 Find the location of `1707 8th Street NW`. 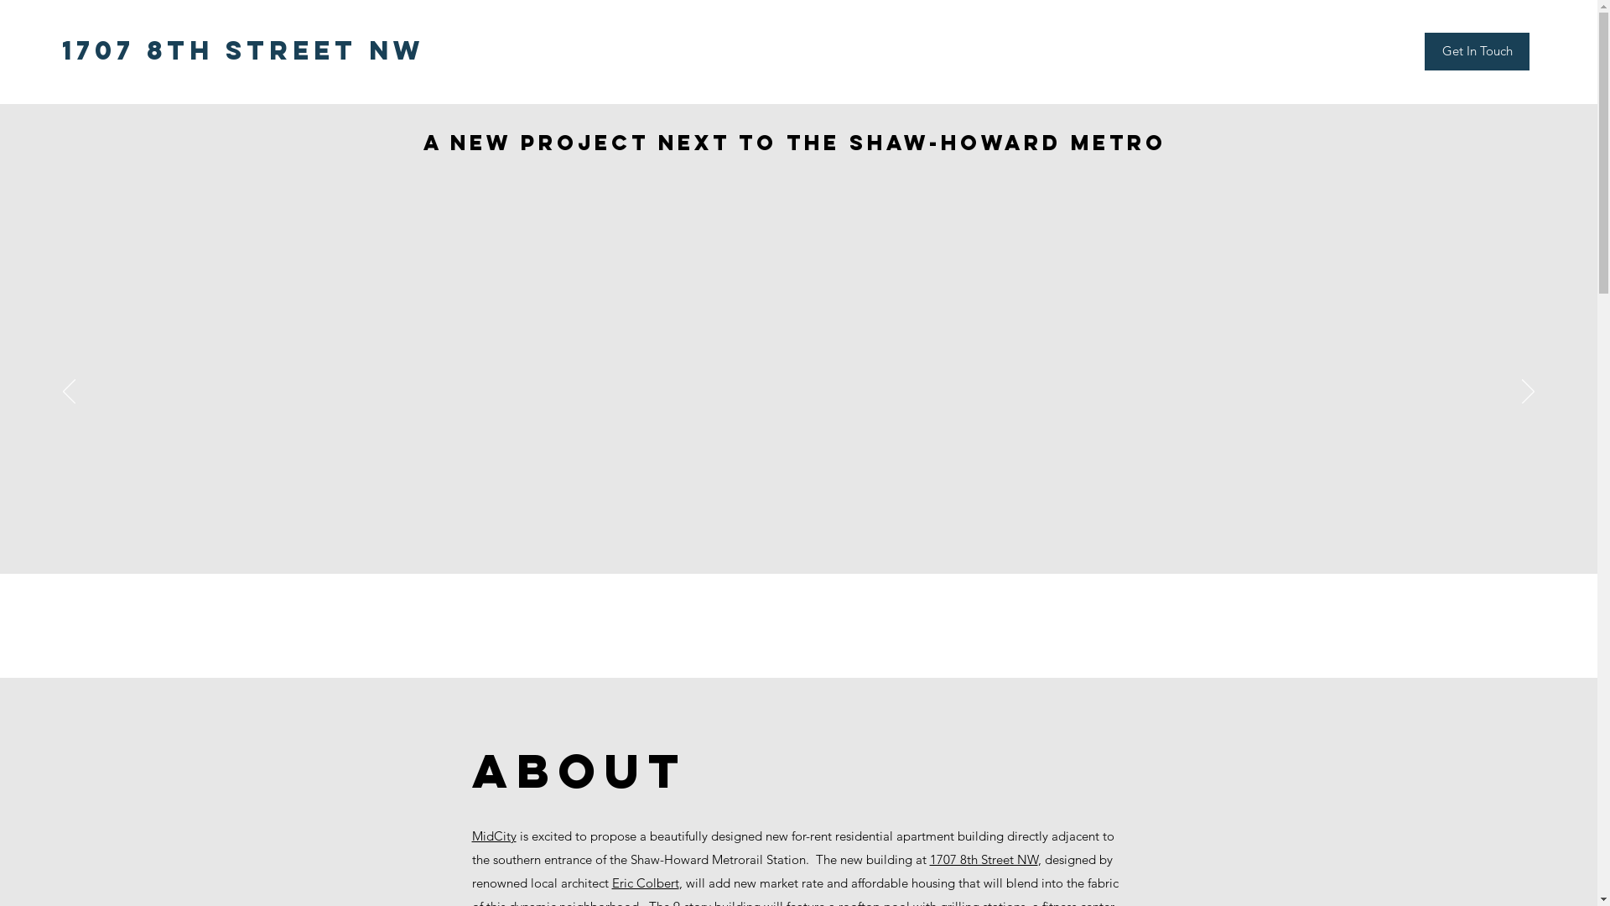

1707 8th Street NW is located at coordinates (983, 859).